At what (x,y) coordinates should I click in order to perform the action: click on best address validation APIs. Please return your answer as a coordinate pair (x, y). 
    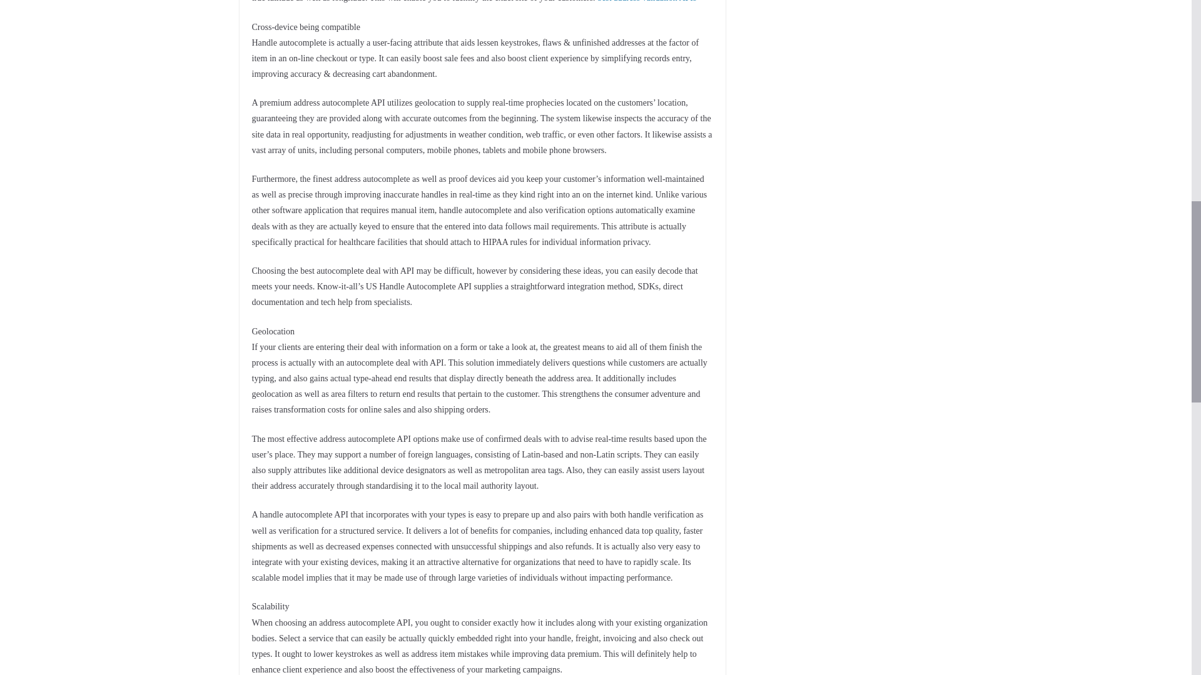
    Looking at the image, I should click on (647, 1).